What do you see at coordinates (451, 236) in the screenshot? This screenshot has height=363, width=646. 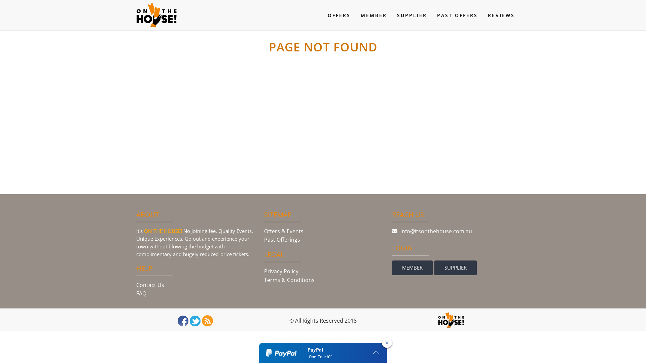 I see `info@itsonthehouse.com.au` at bounding box center [451, 236].